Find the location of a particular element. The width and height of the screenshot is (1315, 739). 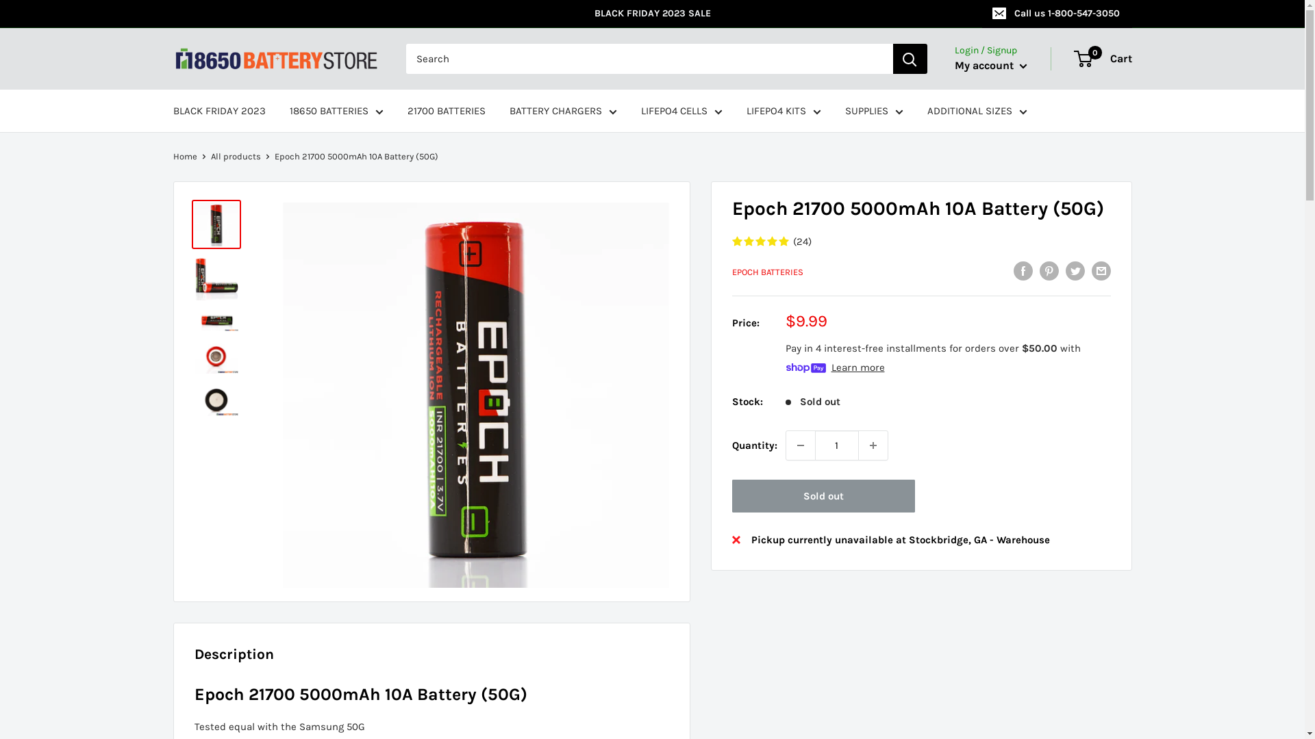

BATTERY CHARGERS is located at coordinates (563, 111).